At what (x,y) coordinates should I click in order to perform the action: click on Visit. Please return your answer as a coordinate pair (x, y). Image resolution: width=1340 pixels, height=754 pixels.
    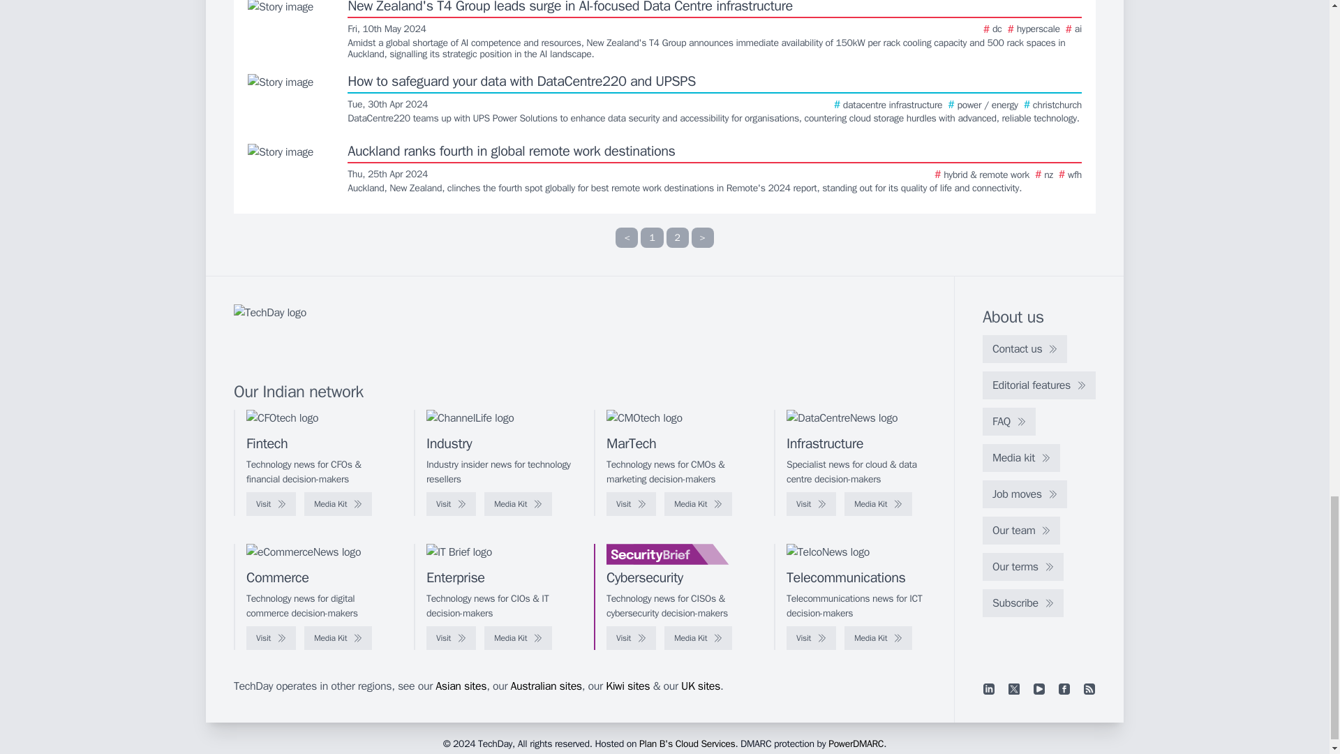
    Looking at the image, I should click on (451, 504).